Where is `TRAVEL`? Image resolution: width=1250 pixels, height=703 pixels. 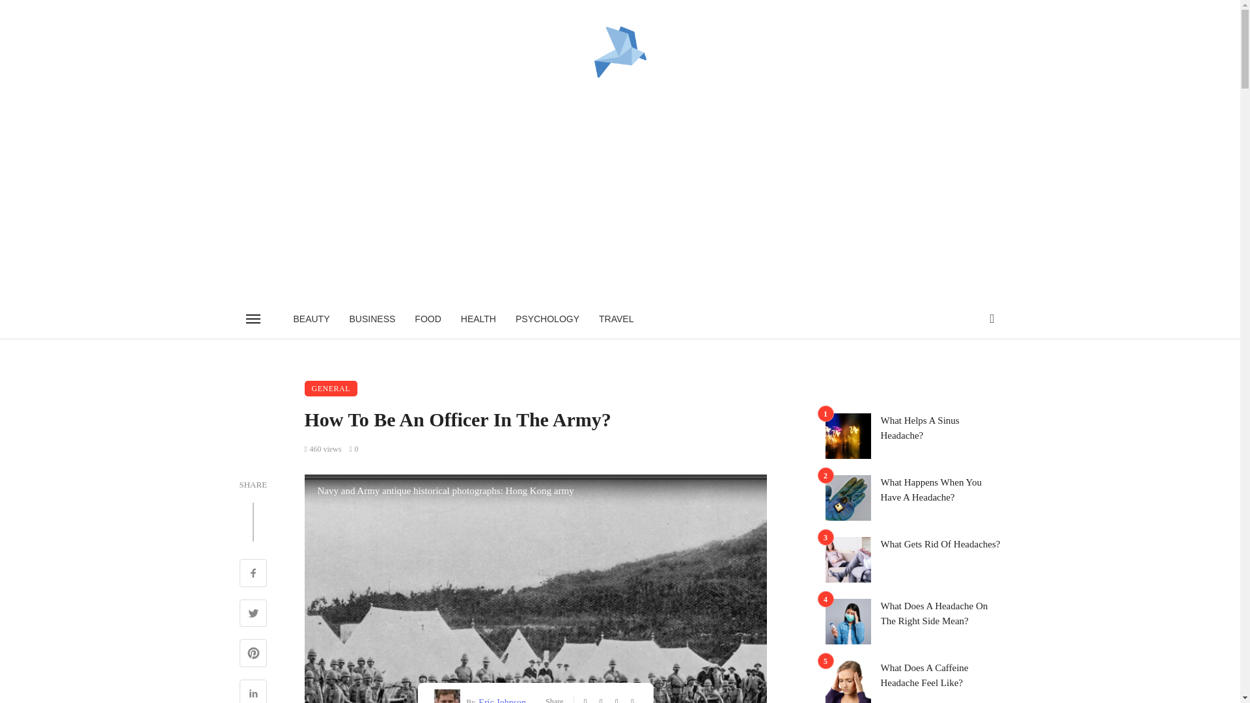
TRAVEL is located at coordinates (616, 319).